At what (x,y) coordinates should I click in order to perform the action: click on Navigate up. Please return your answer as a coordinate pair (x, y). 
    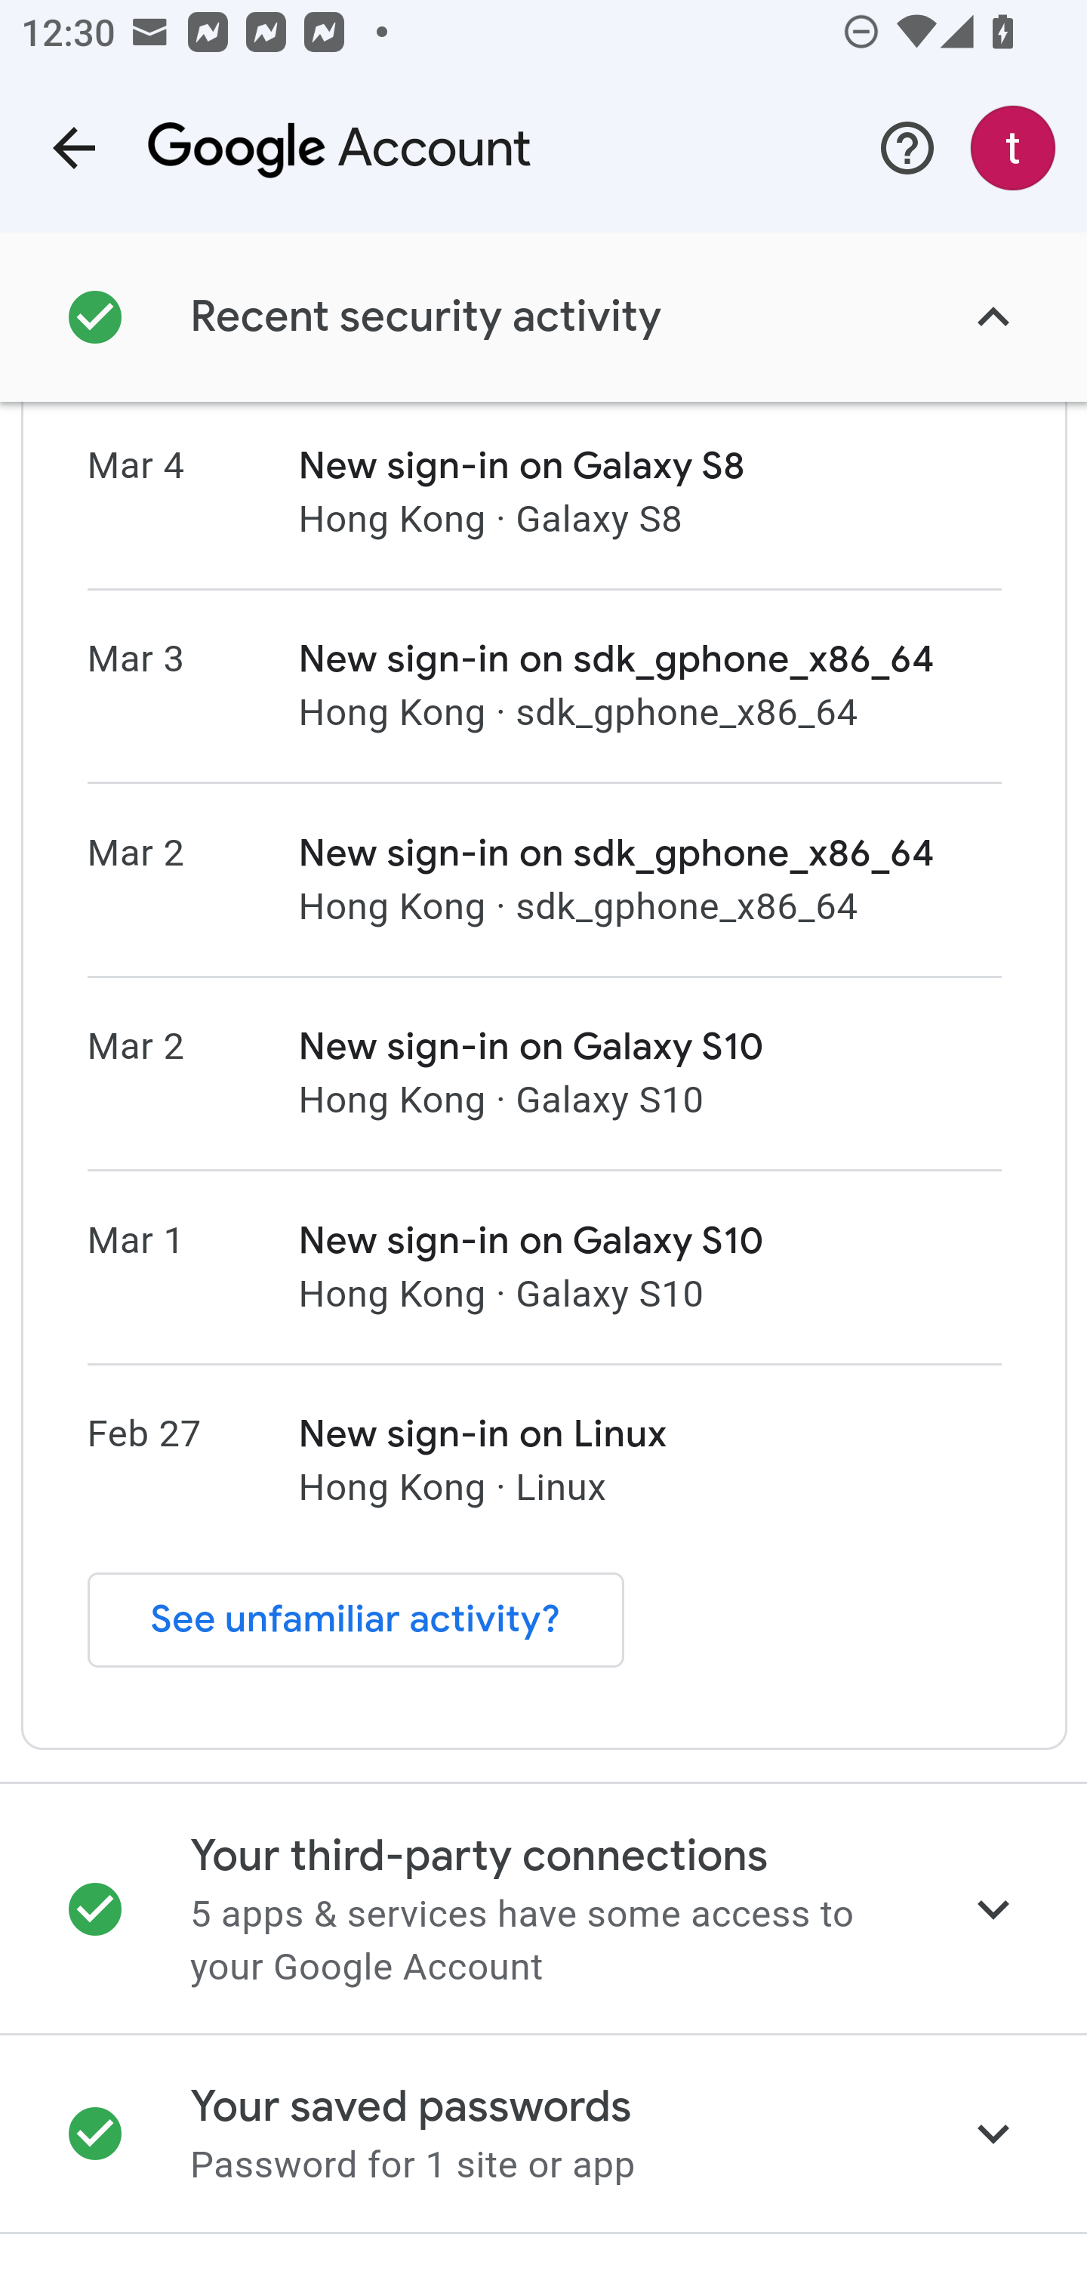
    Looking at the image, I should click on (74, 148).